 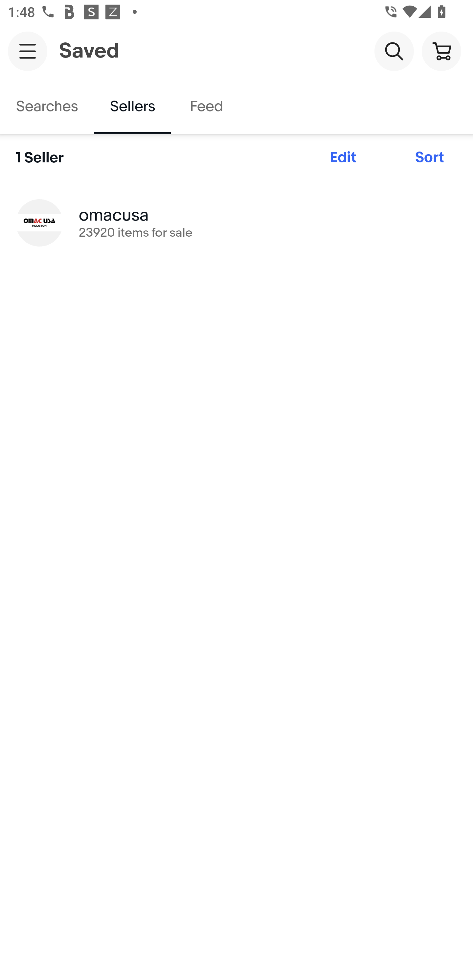 What do you see at coordinates (206, 107) in the screenshot?
I see `Feed` at bounding box center [206, 107].